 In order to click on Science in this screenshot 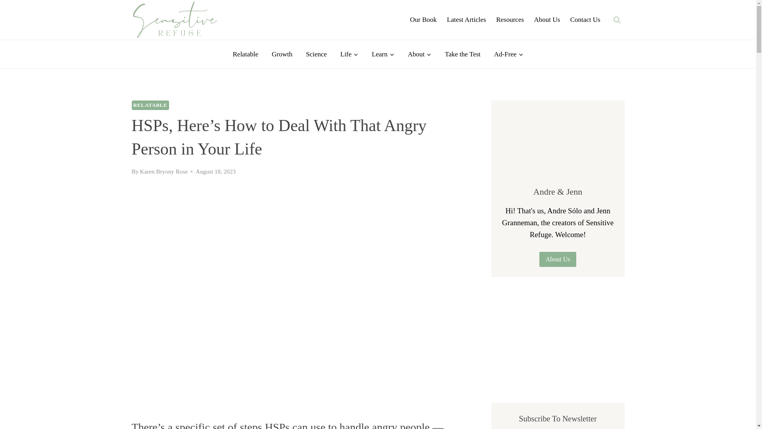, I will do `click(316, 54)`.